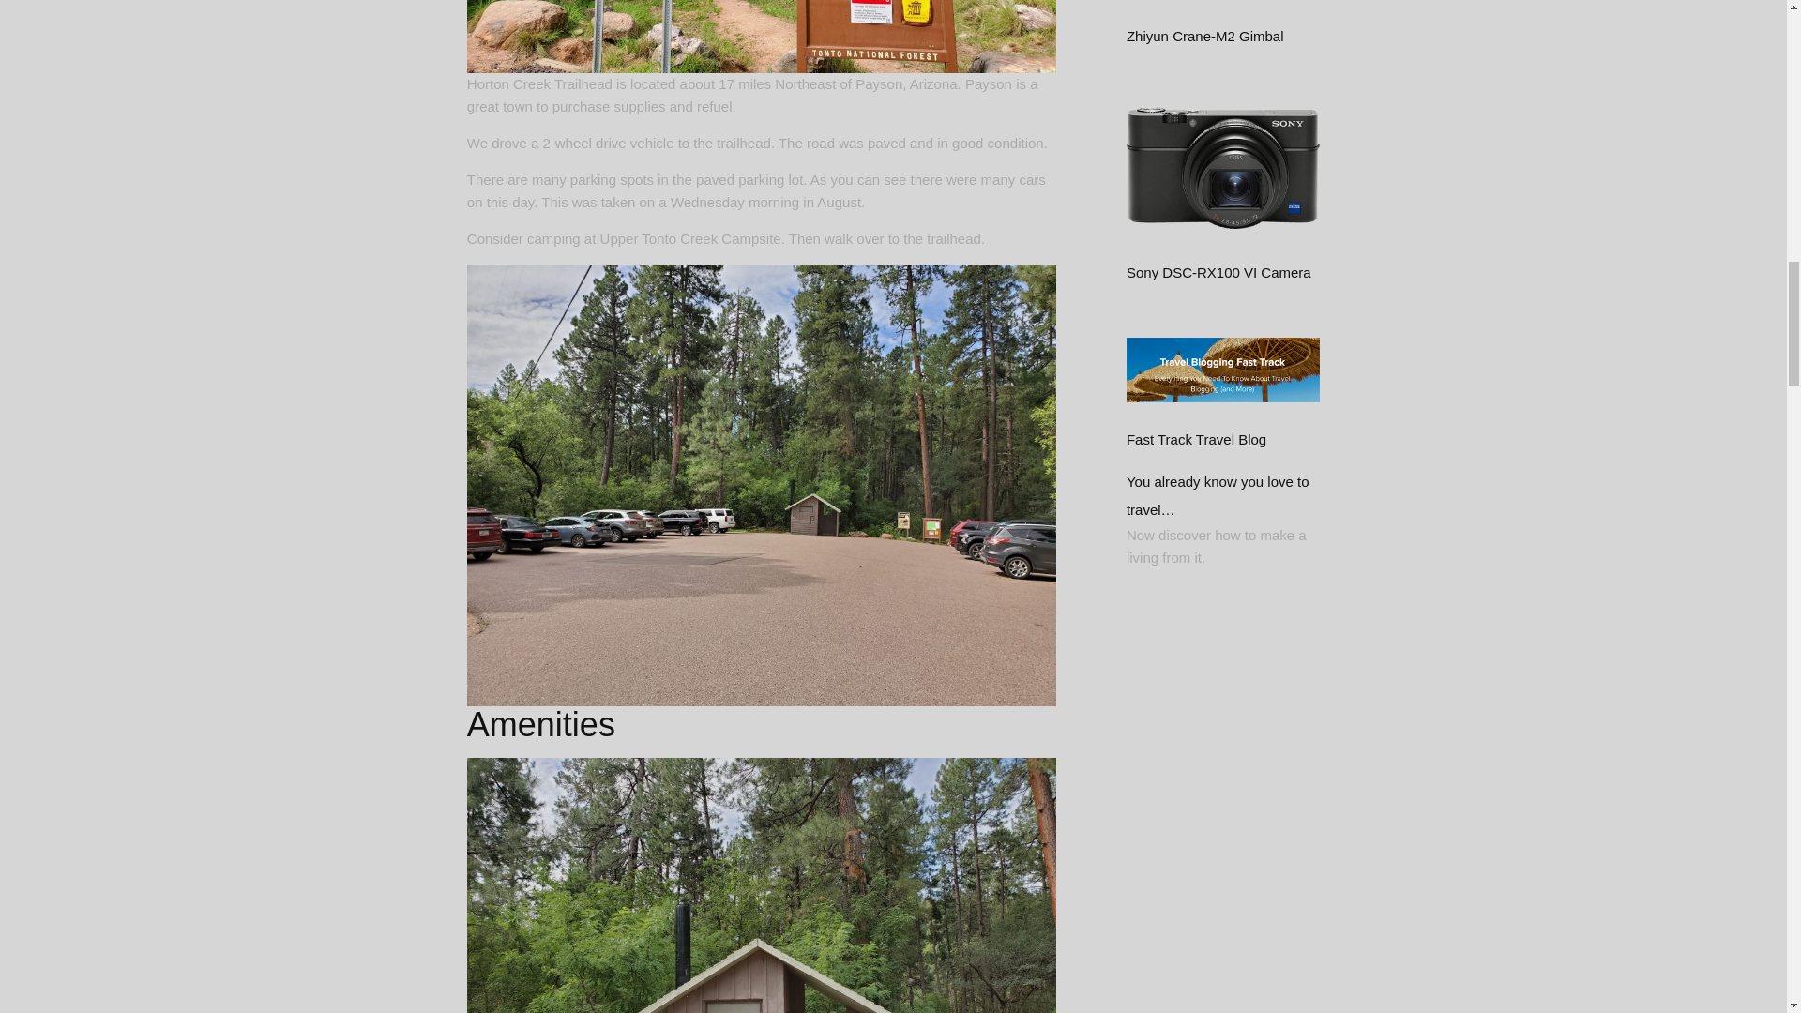  I want to click on Sony DSC-RX100 VI Camera, so click(1218, 272).